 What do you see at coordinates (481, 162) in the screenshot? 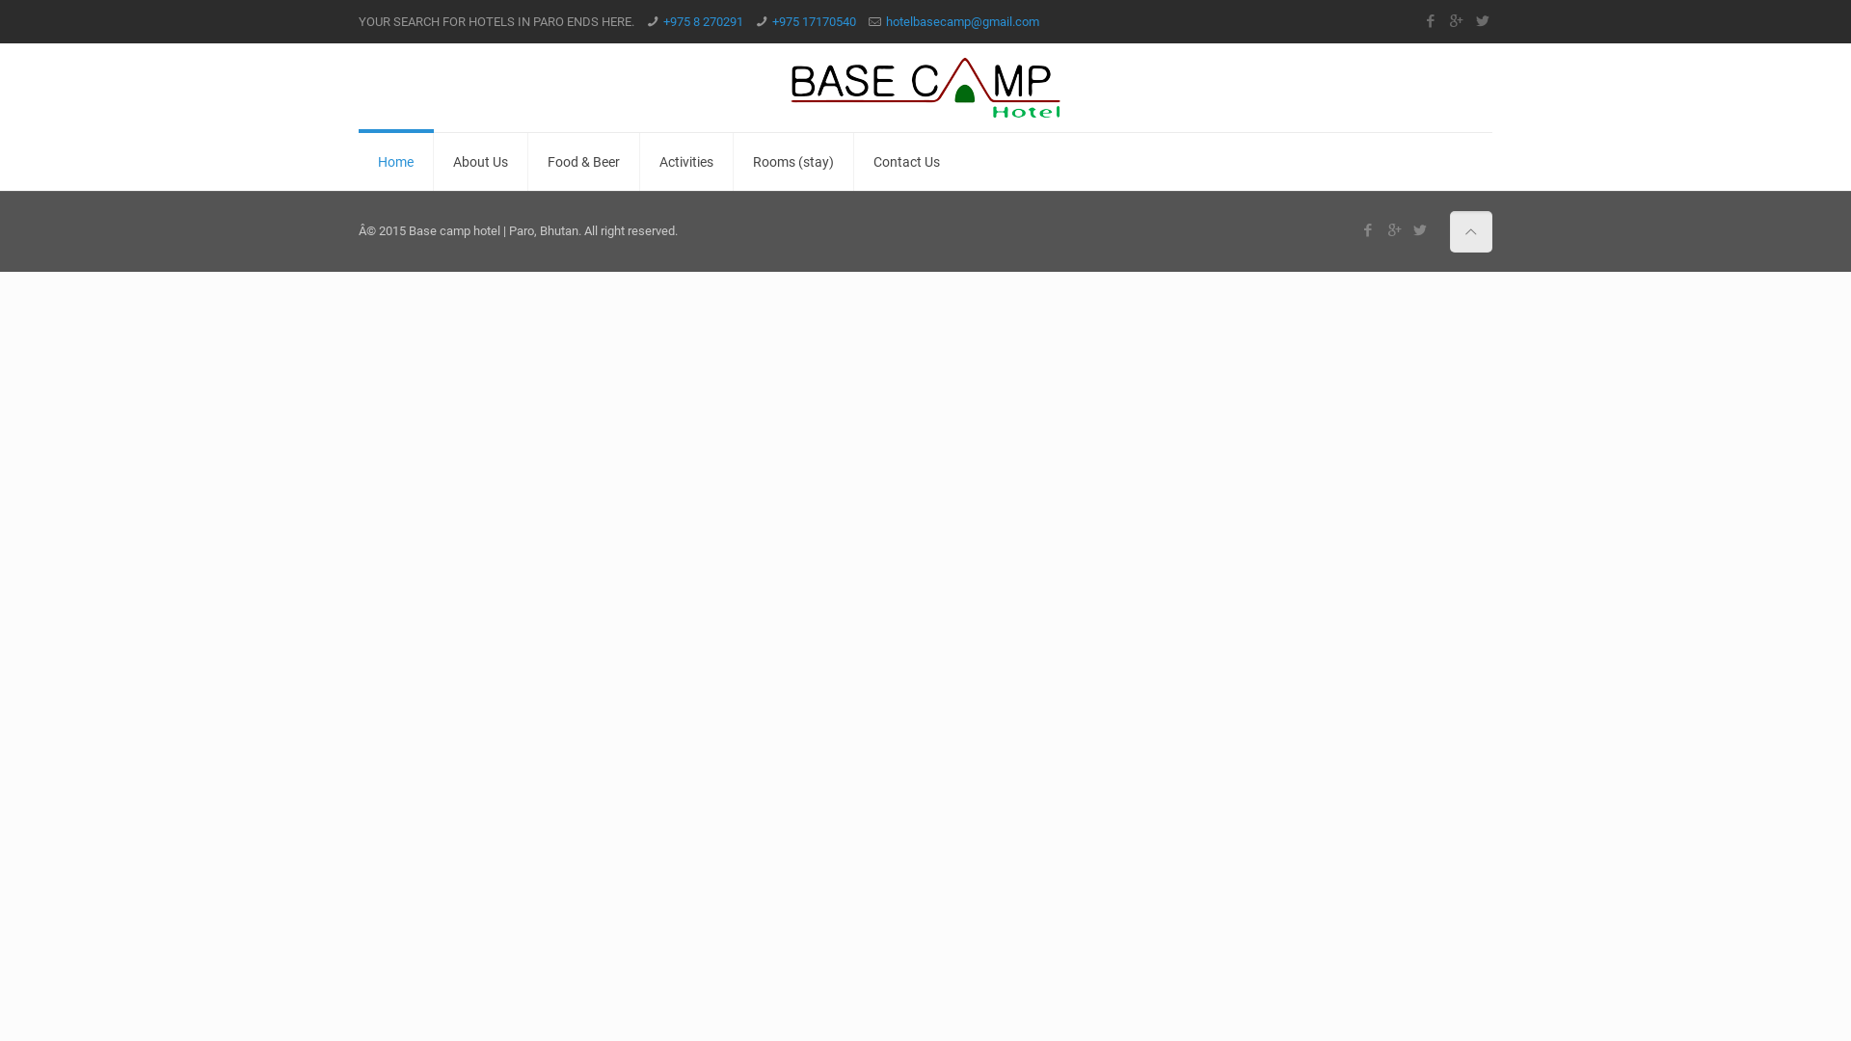
I see `About Us` at bounding box center [481, 162].